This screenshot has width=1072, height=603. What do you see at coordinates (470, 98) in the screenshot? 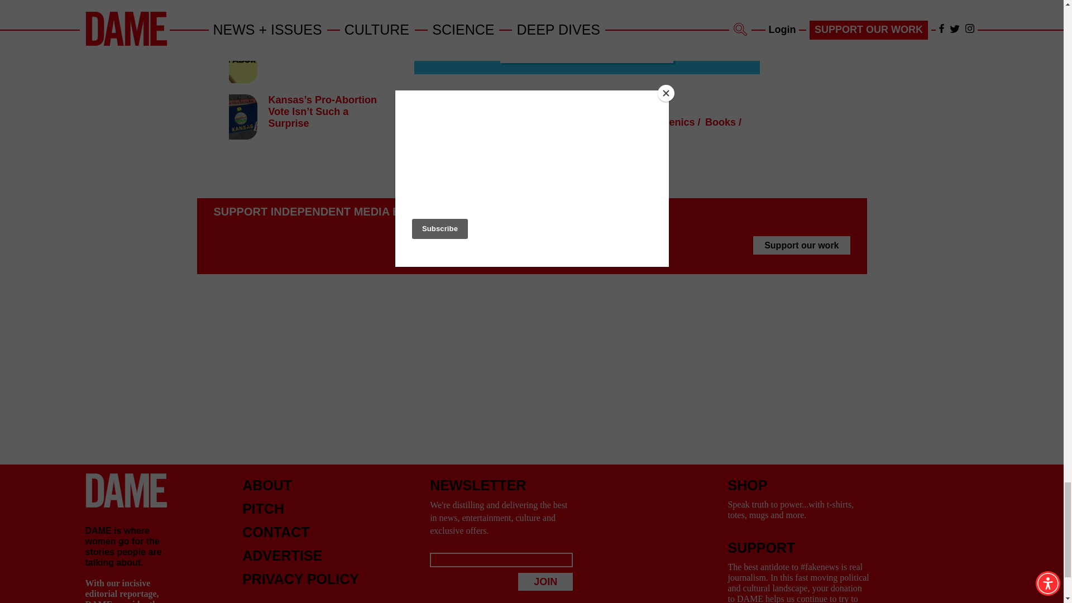
I see `Email` at bounding box center [470, 98].